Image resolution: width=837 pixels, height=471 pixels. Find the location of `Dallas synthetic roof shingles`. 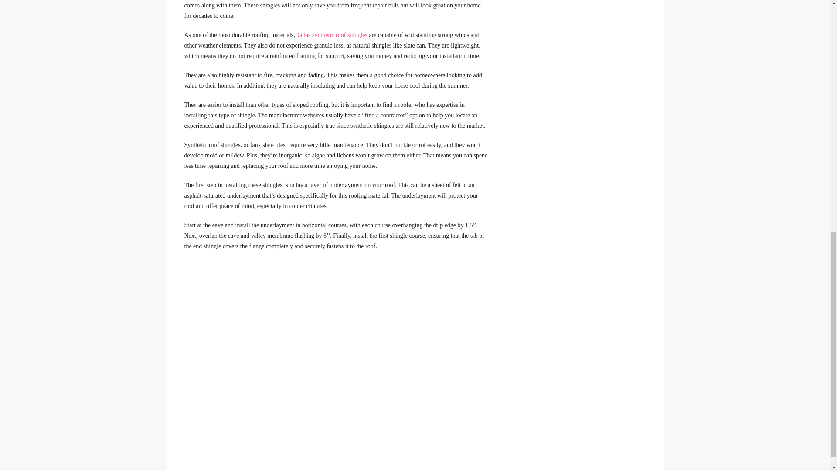

Dallas synthetic roof shingles is located at coordinates (331, 35).